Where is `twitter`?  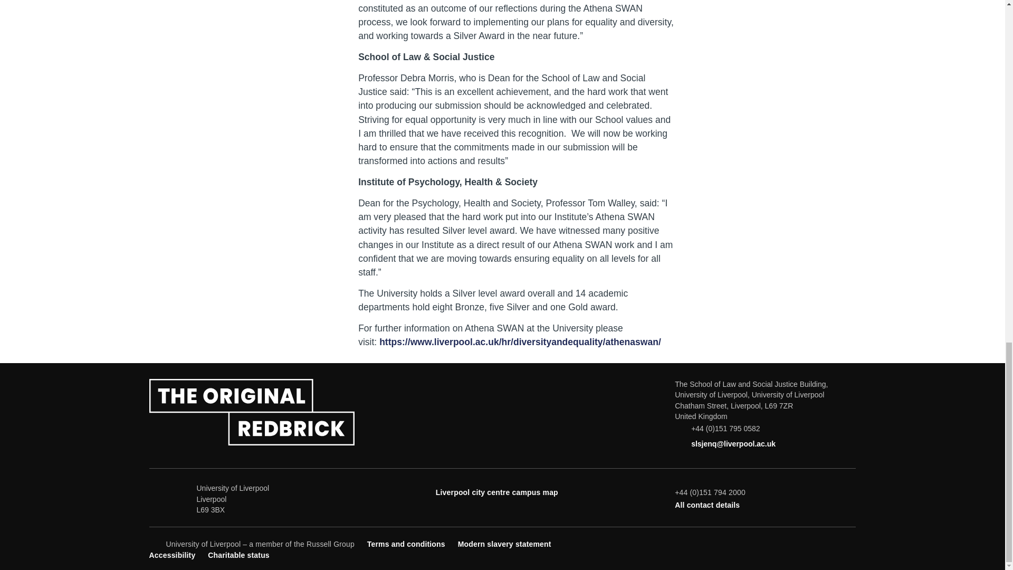
twitter is located at coordinates (798, 543).